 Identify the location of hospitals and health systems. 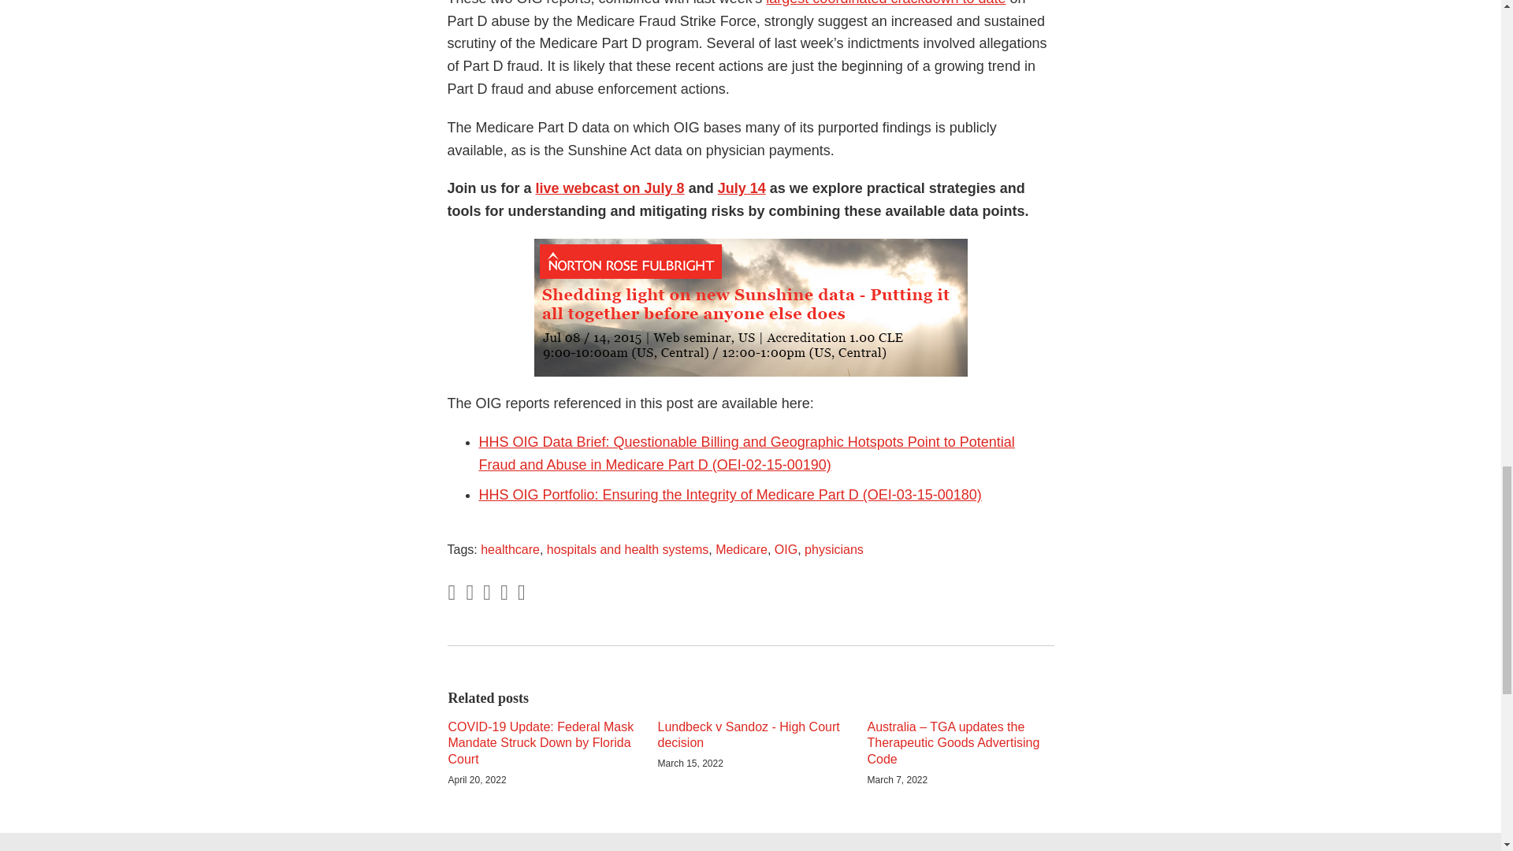
(627, 550).